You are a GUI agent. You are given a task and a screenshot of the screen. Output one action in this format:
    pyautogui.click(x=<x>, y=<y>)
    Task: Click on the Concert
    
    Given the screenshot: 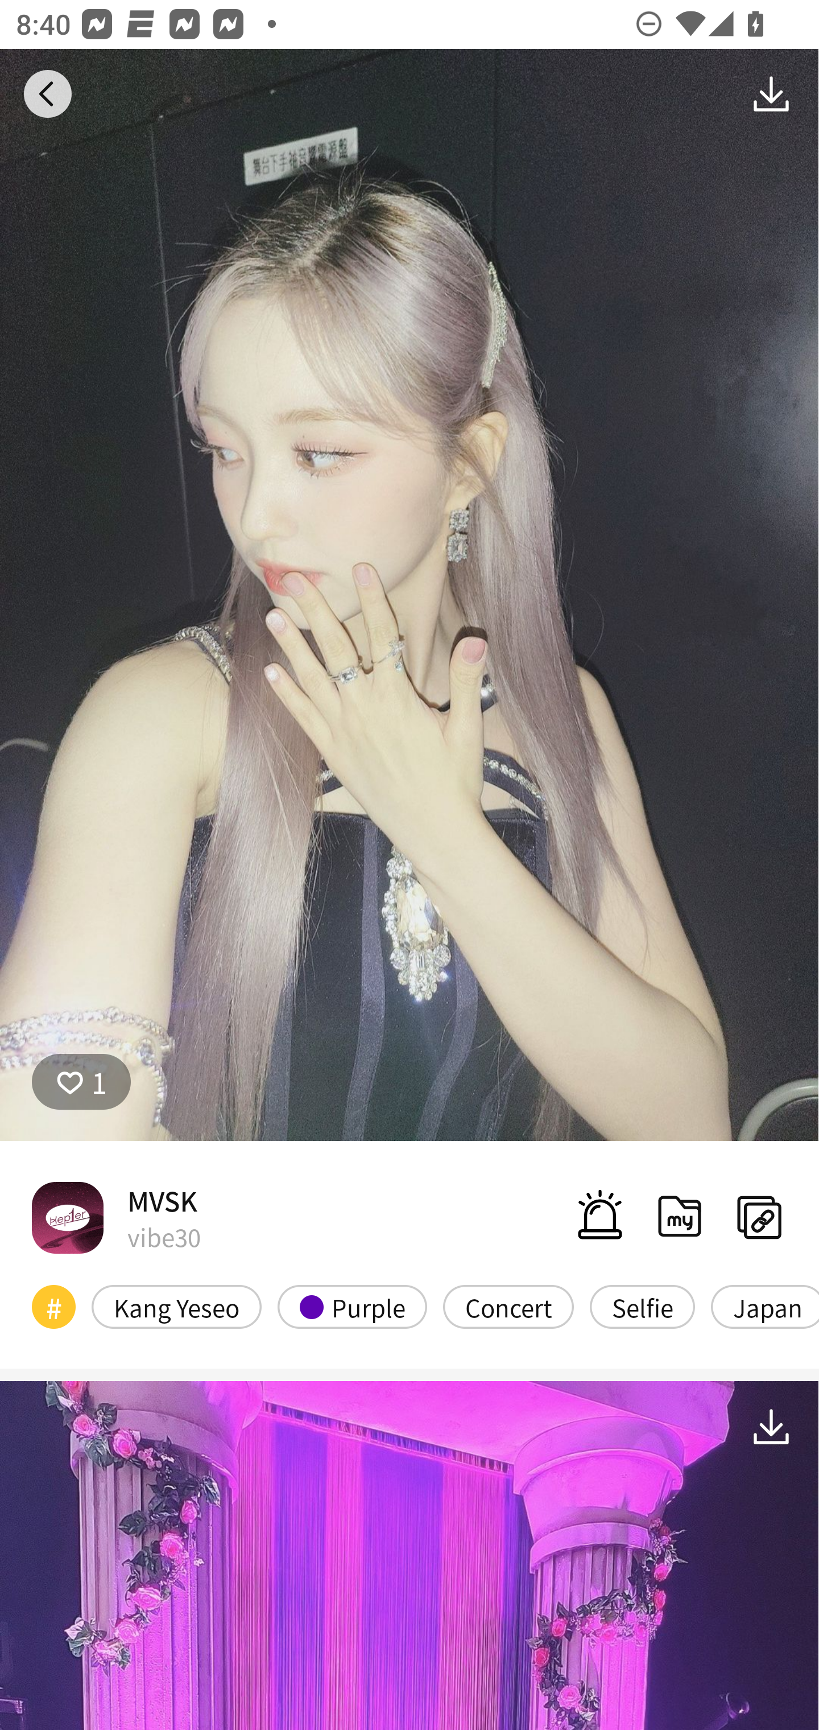 What is the action you would take?
    pyautogui.click(x=508, y=1307)
    